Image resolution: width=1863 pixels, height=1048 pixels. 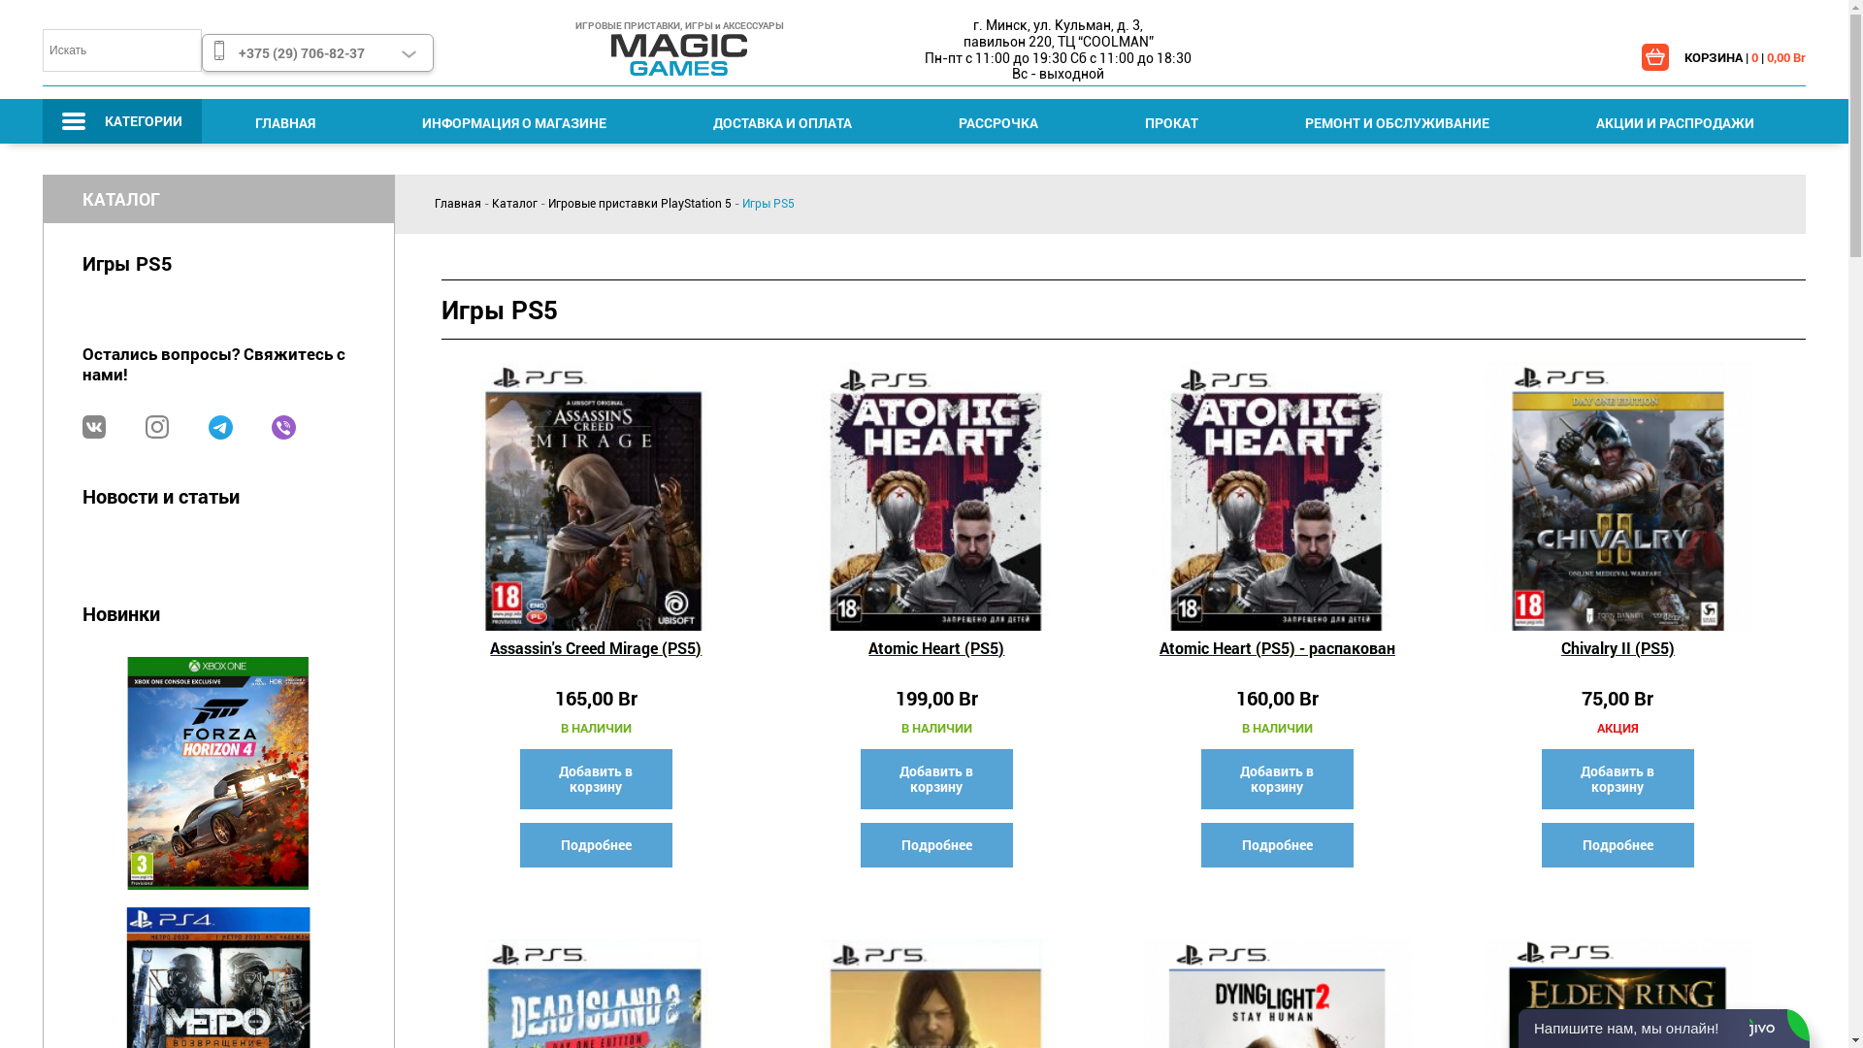 What do you see at coordinates (318, 52) in the screenshot?
I see `+375 (29) 706-82-37` at bounding box center [318, 52].